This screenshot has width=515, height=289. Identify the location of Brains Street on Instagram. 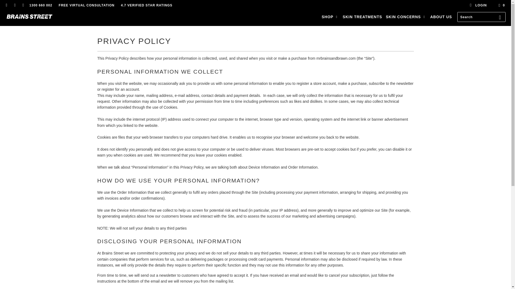
(14, 5).